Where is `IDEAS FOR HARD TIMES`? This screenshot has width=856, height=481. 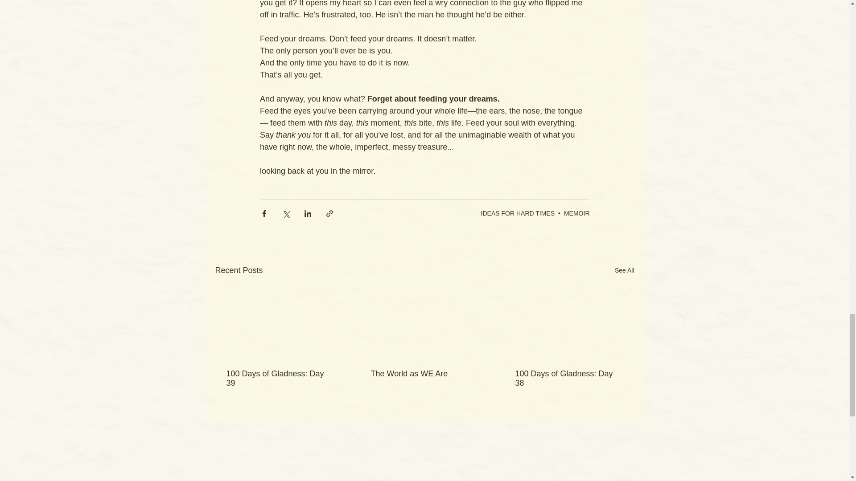
IDEAS FOR HARD TIMES is located at coordinates (518, 213).